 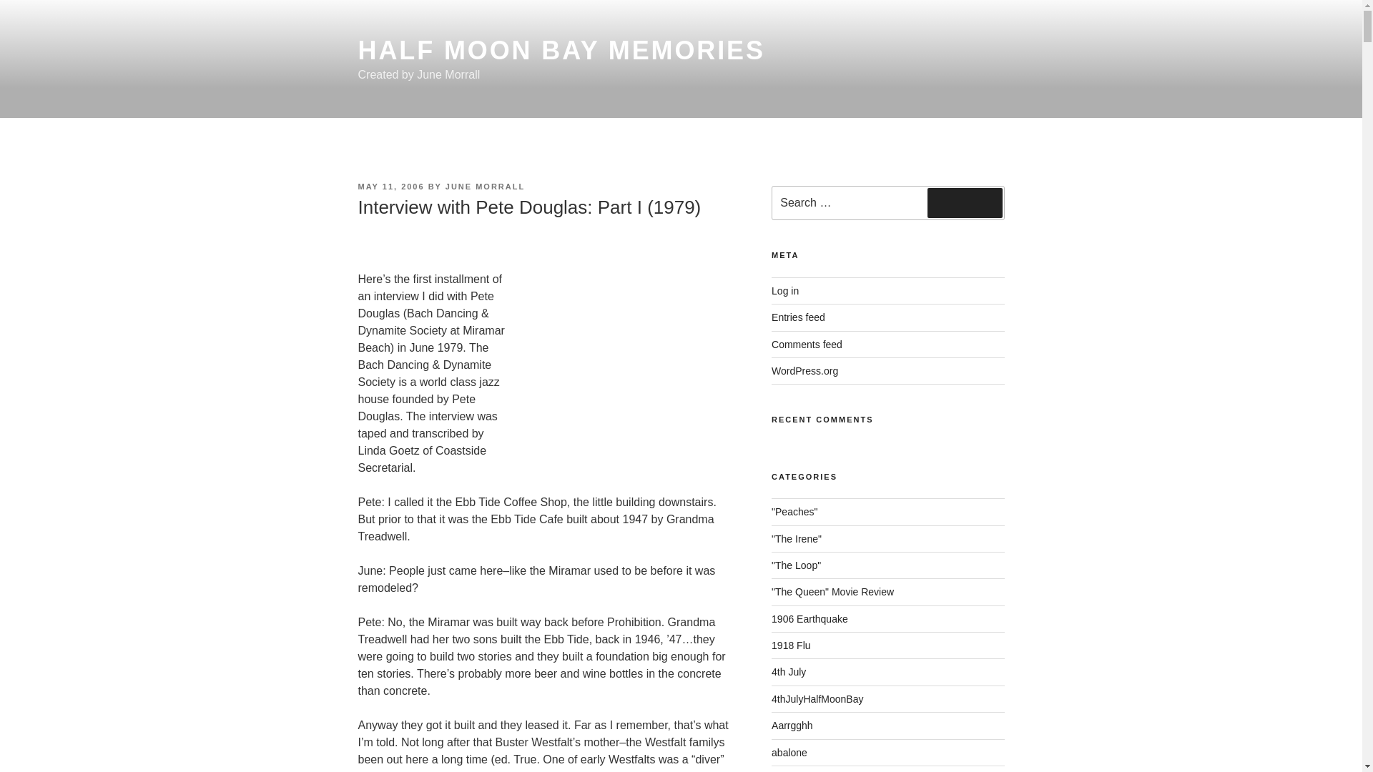 I want to click on "The Queen" Movie Review, so click(x=832, y=591).